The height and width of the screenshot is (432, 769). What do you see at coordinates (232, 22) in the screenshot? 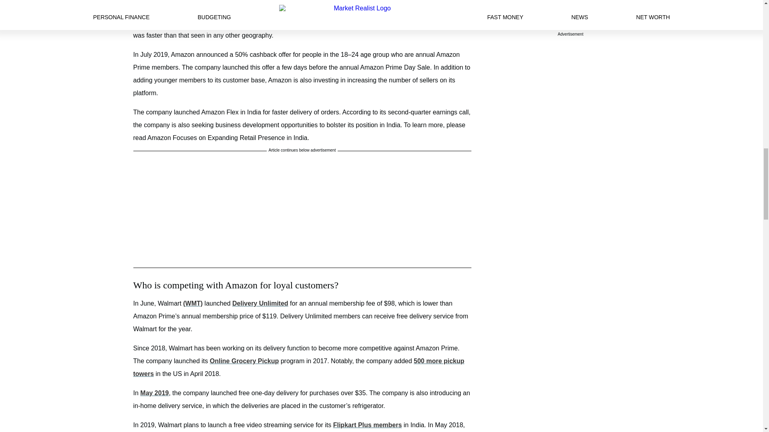
I see `letter to shareholders` at bounding box center [232, 22].